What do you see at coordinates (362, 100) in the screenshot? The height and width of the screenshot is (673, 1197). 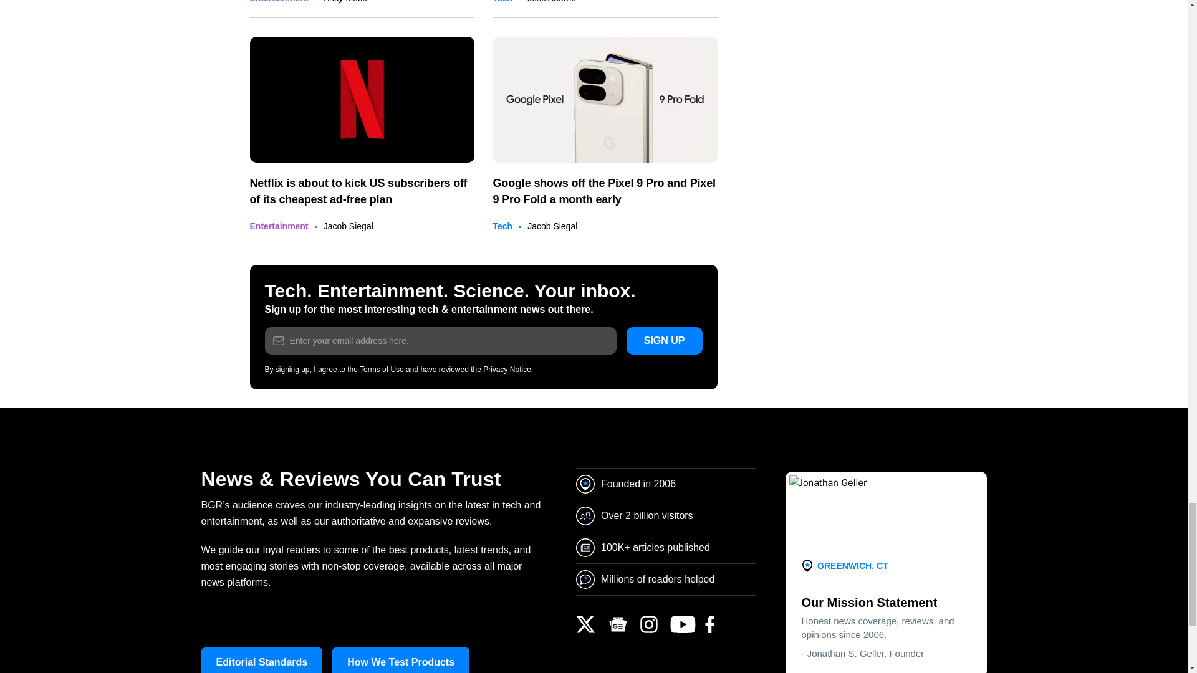 I see `Netflix Basic` at bounding box center [362, 100].